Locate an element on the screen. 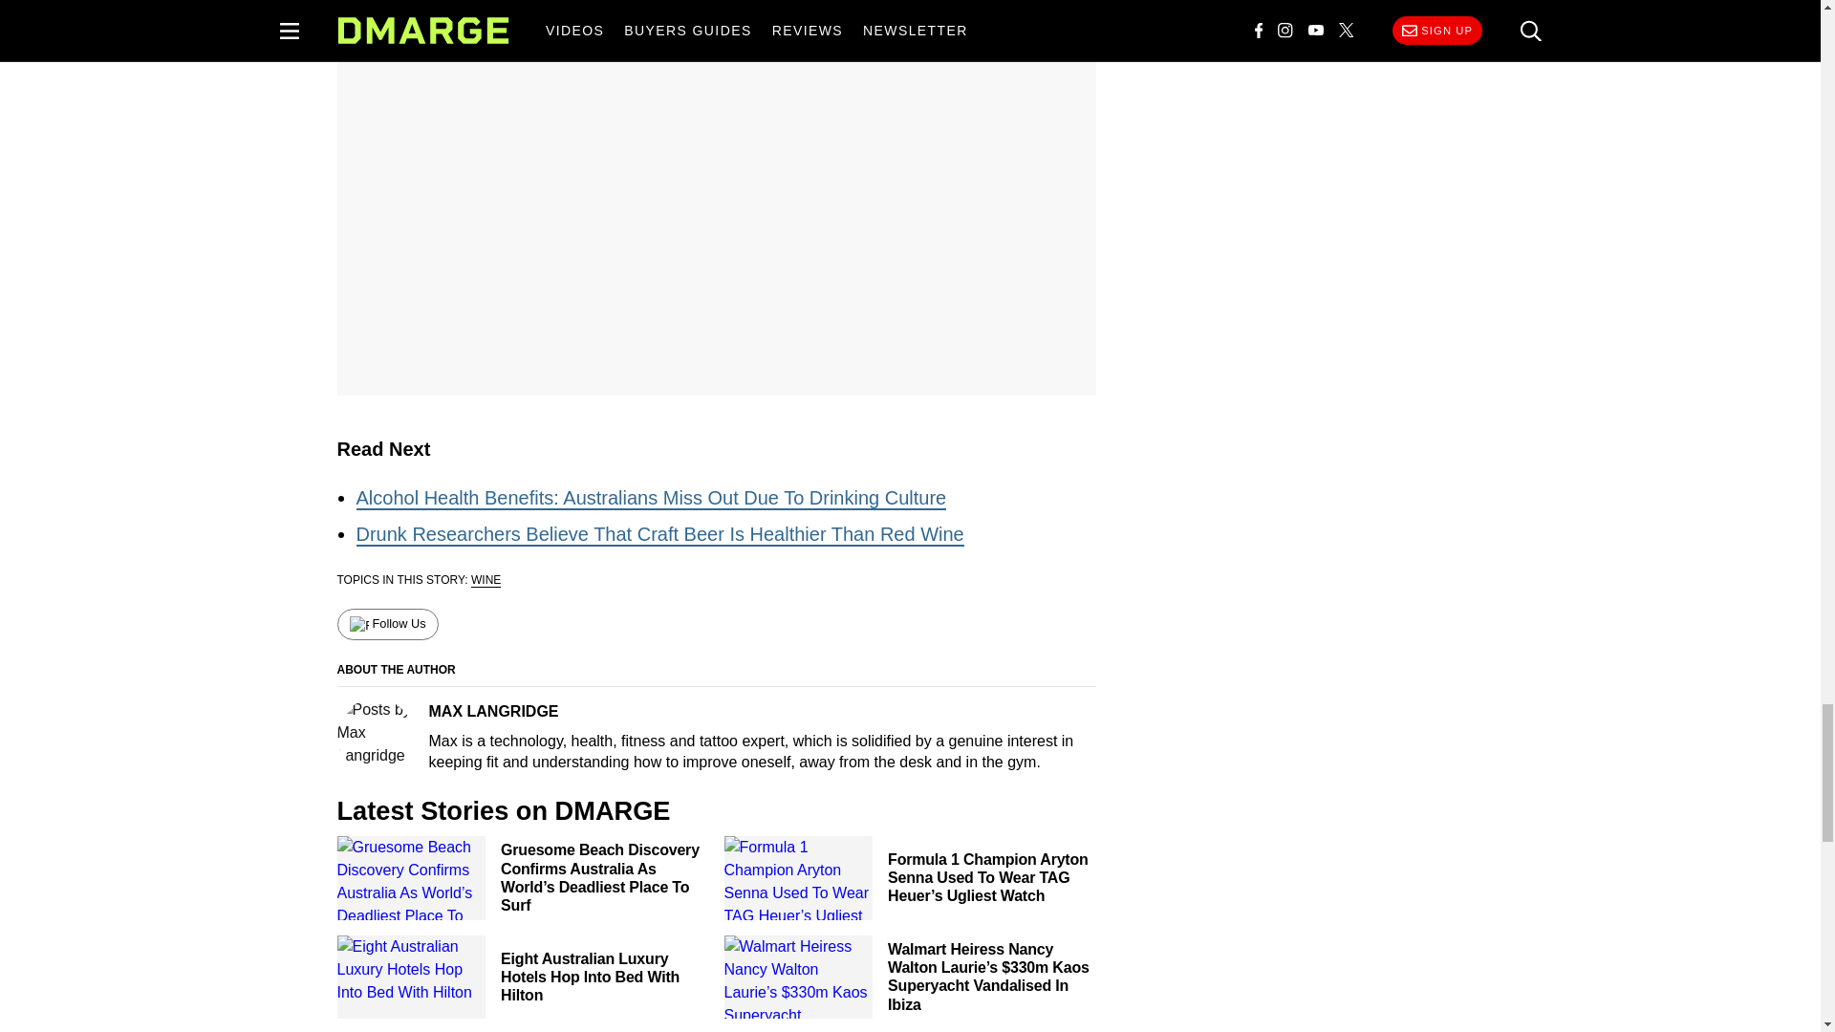 Image resolution: width=1835 pixels, height=1032 pixels. Posts by Max Langridge is located at coordinates (375, 737).